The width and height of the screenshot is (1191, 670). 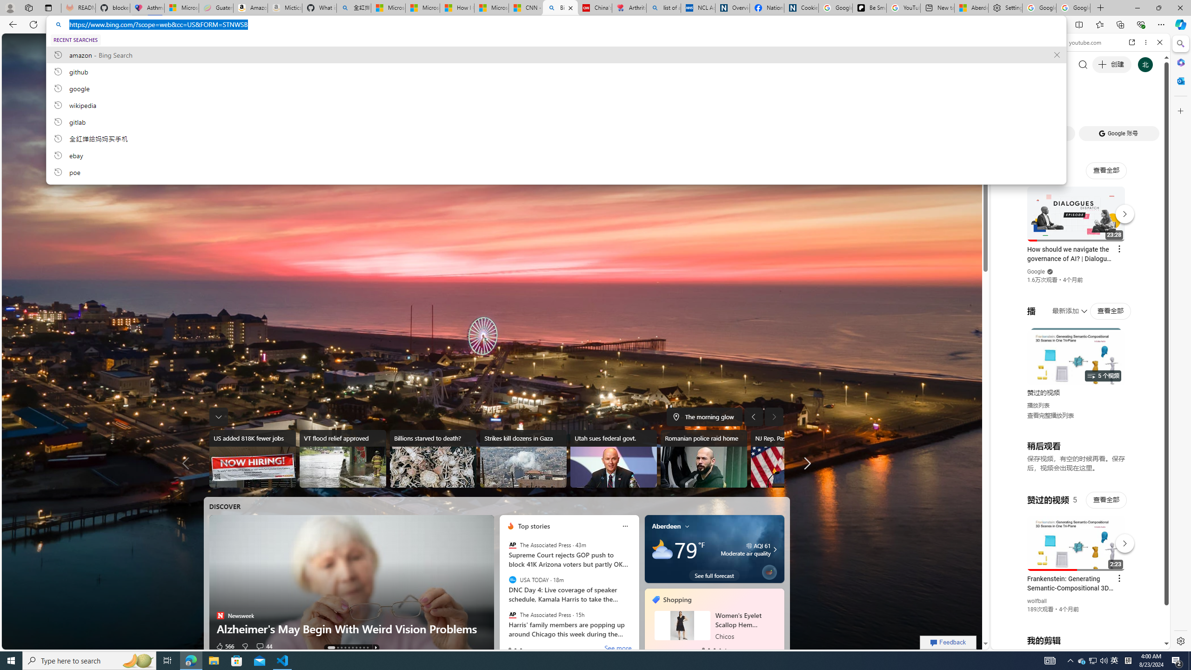 What do you see at coordinates (560, 8) in the screenshot?
I see `Bing` at bounding box center [560, 8].